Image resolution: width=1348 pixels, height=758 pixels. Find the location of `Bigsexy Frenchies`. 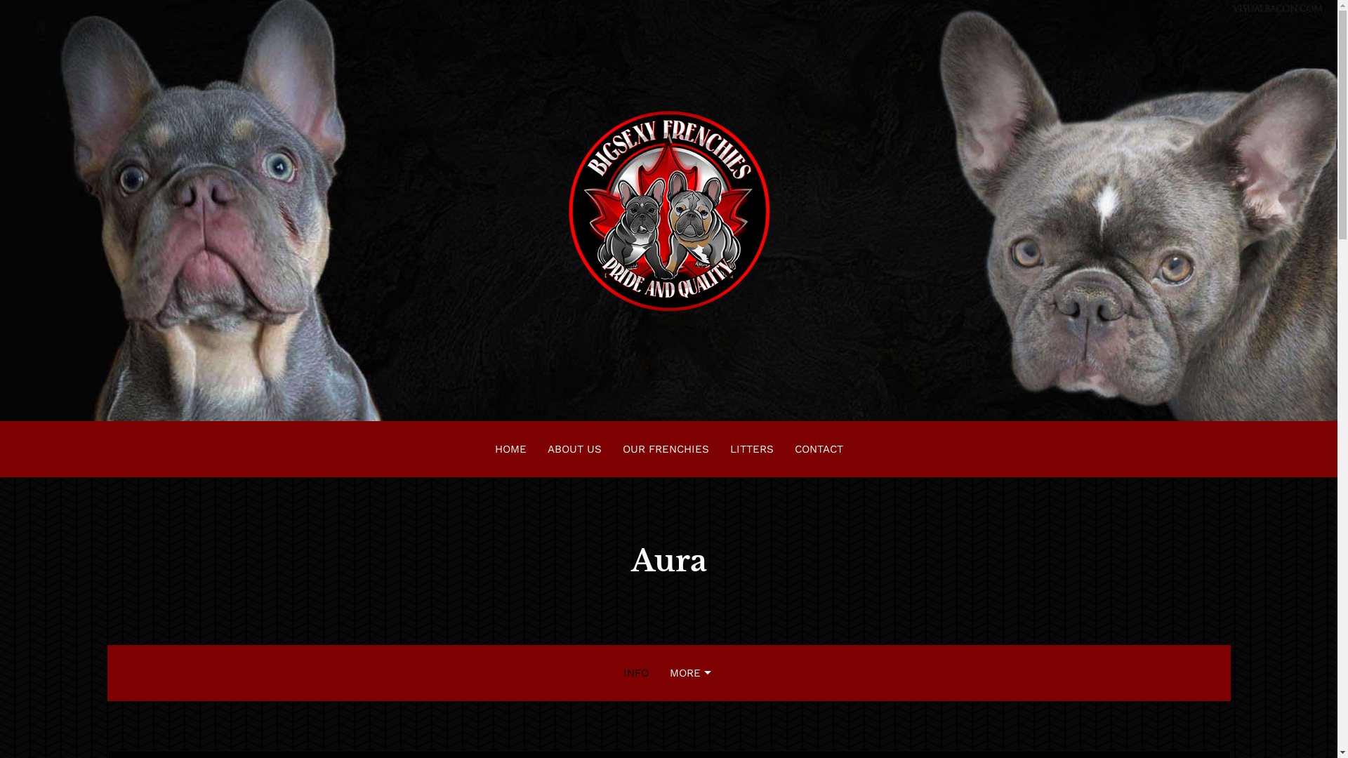

Bigsexy Frenchies is located at coordinates (668, 211).